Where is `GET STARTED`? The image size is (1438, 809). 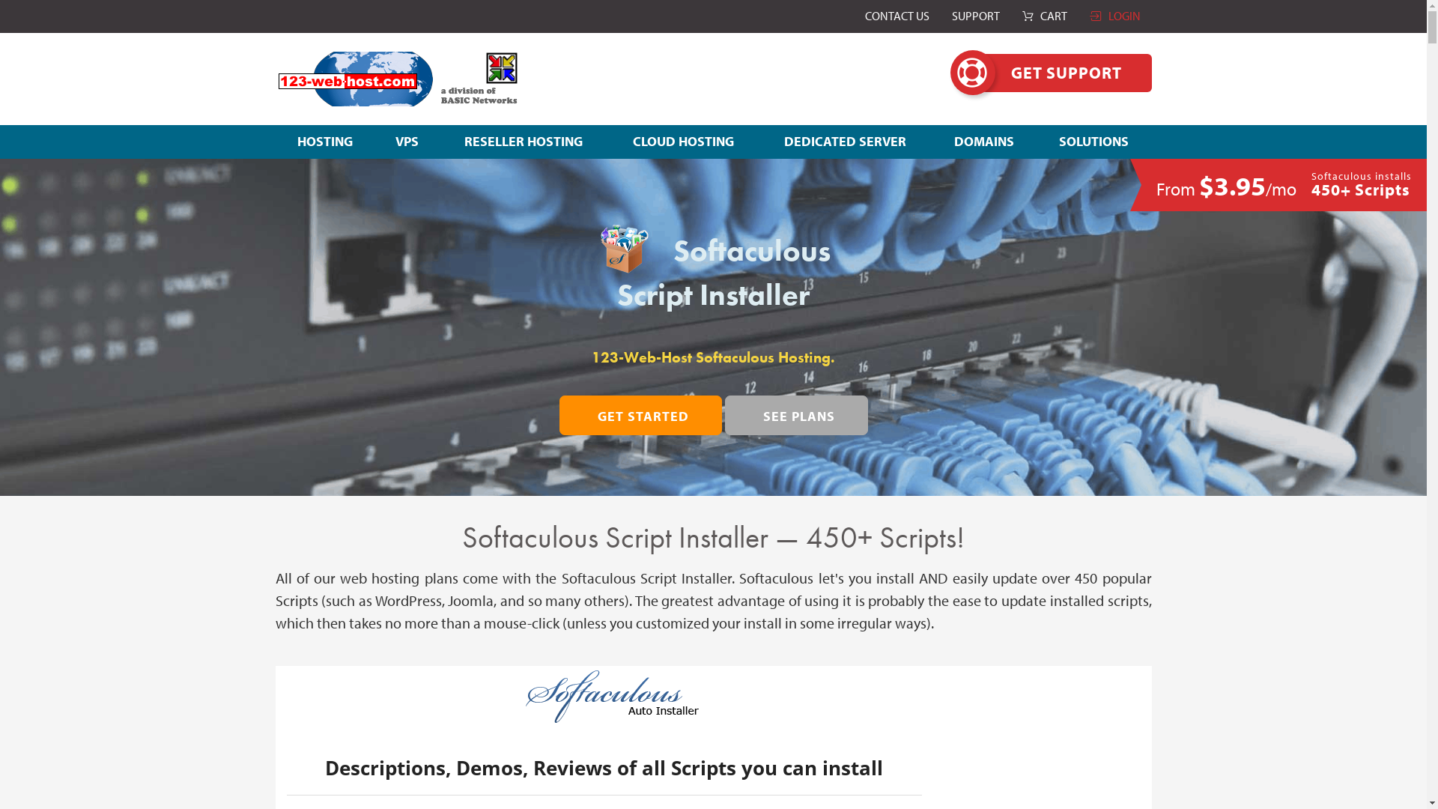 GET STARTED is located at coordinates (640, 415).